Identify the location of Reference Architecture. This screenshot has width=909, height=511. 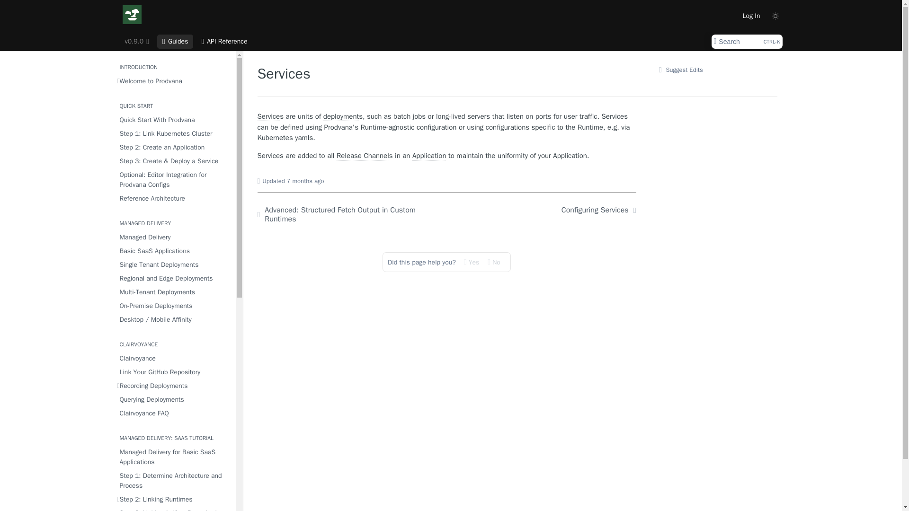
(173, 199).